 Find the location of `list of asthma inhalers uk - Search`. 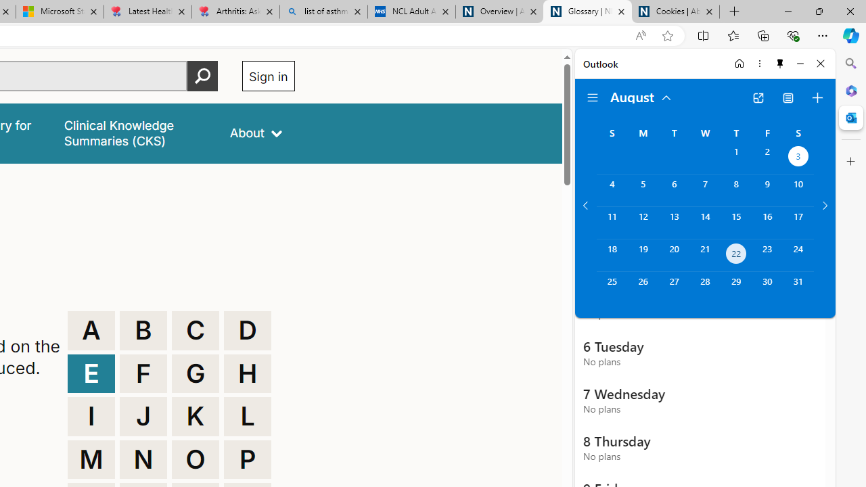

list of asthma inhalers uk - Search is located at coordinates (323, 12).